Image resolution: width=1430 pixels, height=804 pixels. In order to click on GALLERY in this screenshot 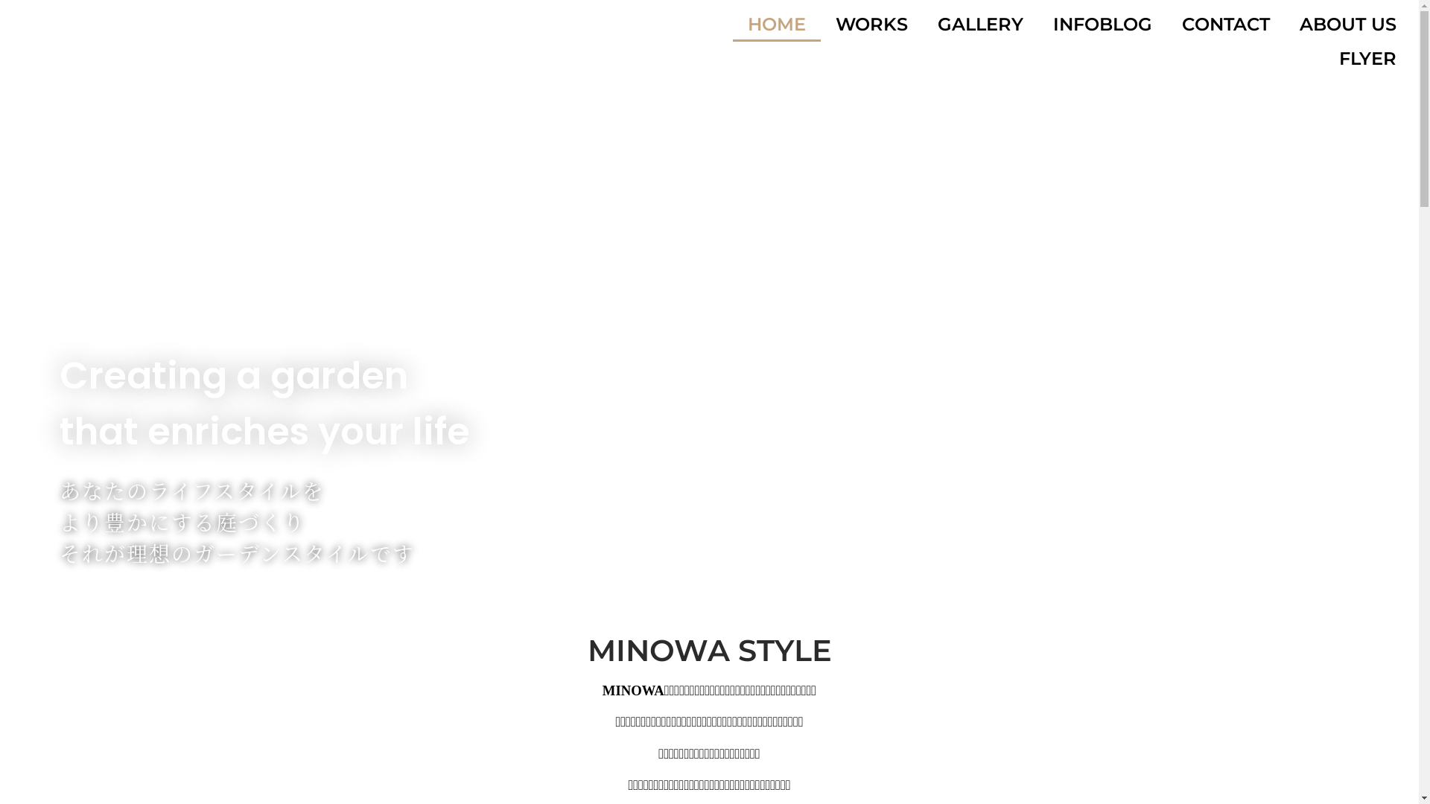, I will do `click(980, 25)`.